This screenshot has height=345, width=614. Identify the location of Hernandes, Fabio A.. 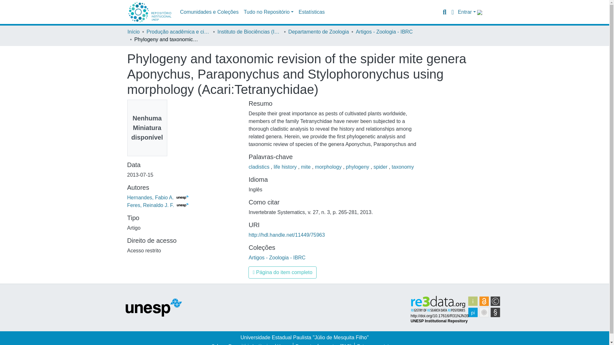
(158, 197).